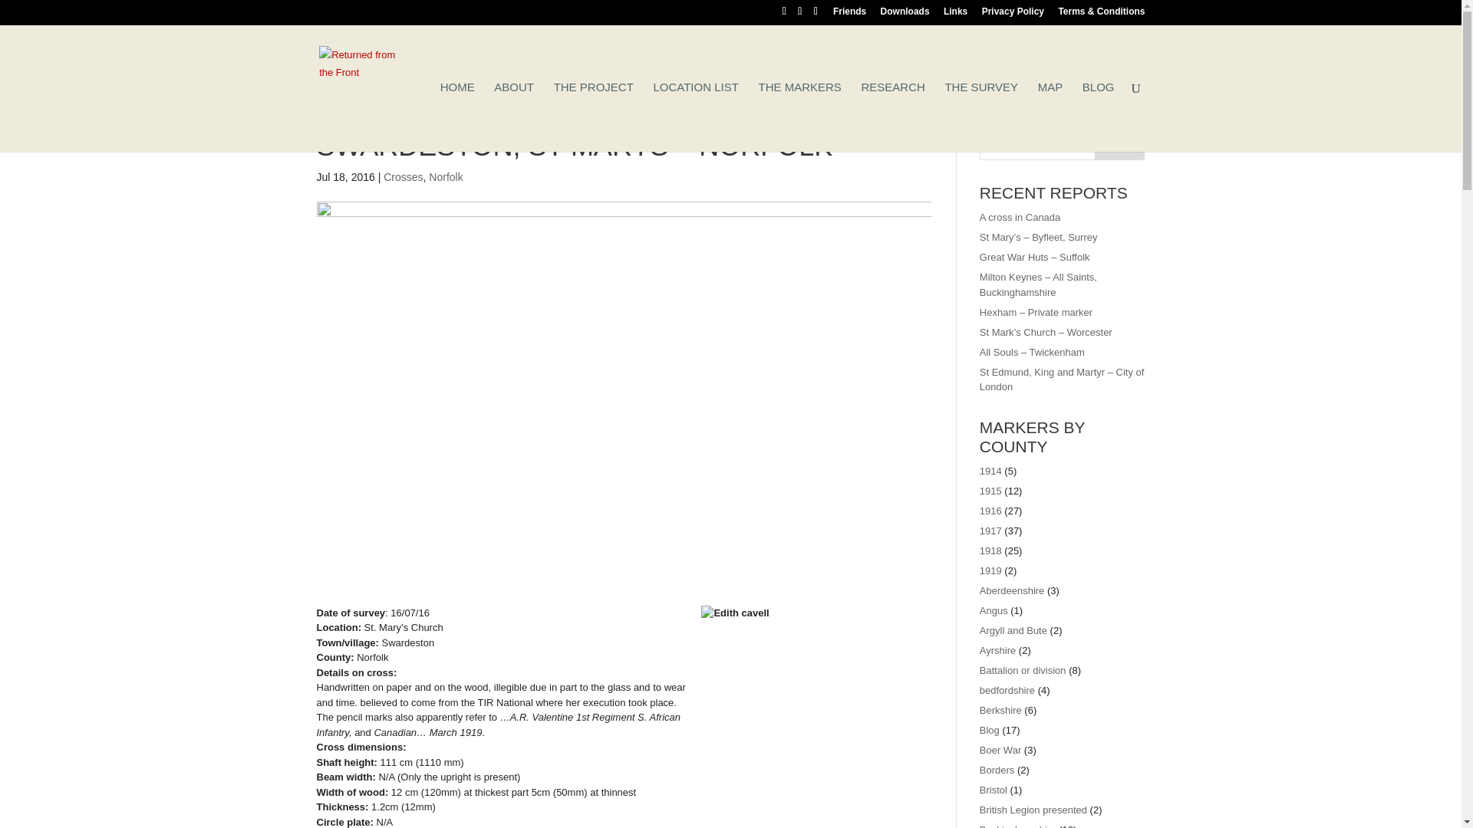 The height and width of the screenshot is (828, 1473). What do you see at coordinates (905, 15) in the screenshot?
I see `Downloads` at bounding box center [905, 15].